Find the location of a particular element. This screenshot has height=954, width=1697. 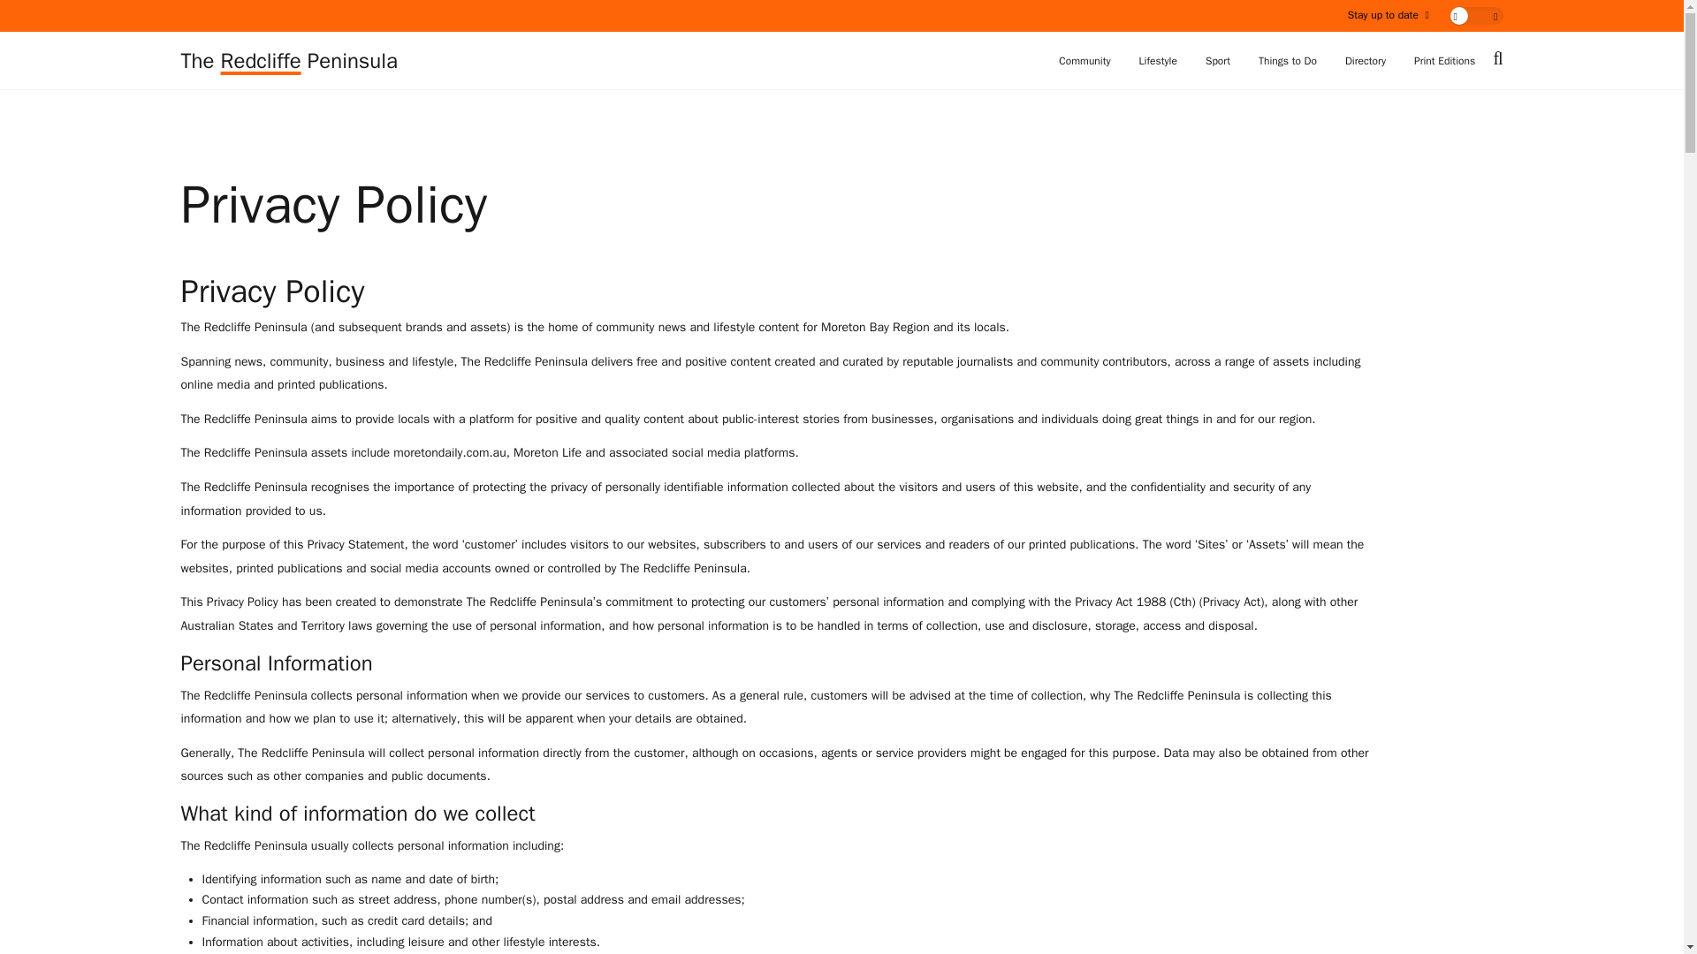

Directory is located at coordinates (1366, 60).